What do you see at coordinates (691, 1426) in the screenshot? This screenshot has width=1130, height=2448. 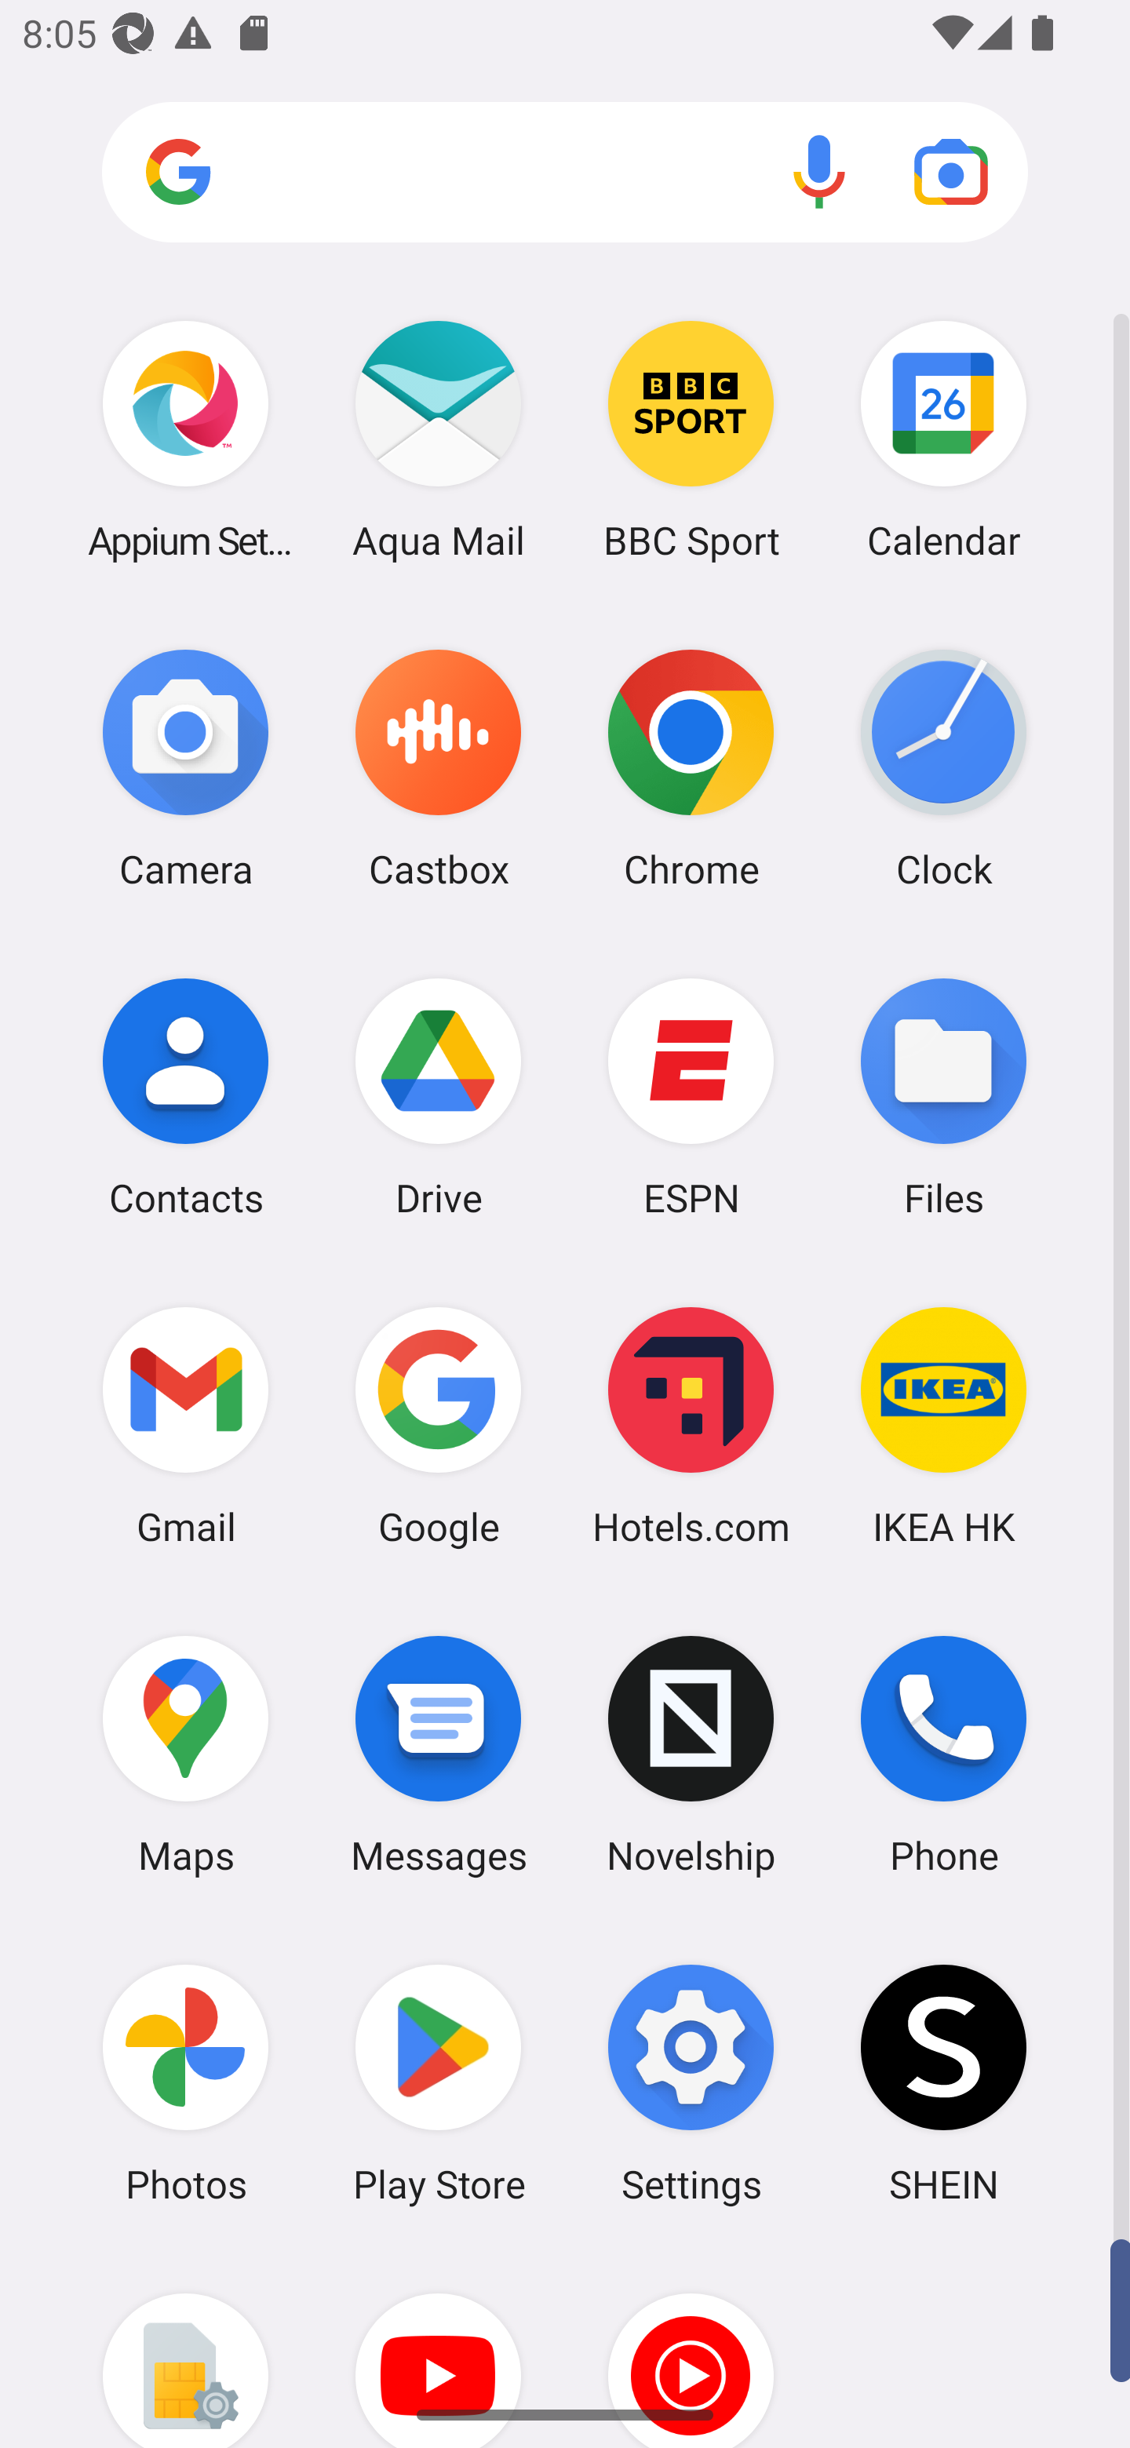 I see `Hotels.com` at bounding box center [691, 1426].